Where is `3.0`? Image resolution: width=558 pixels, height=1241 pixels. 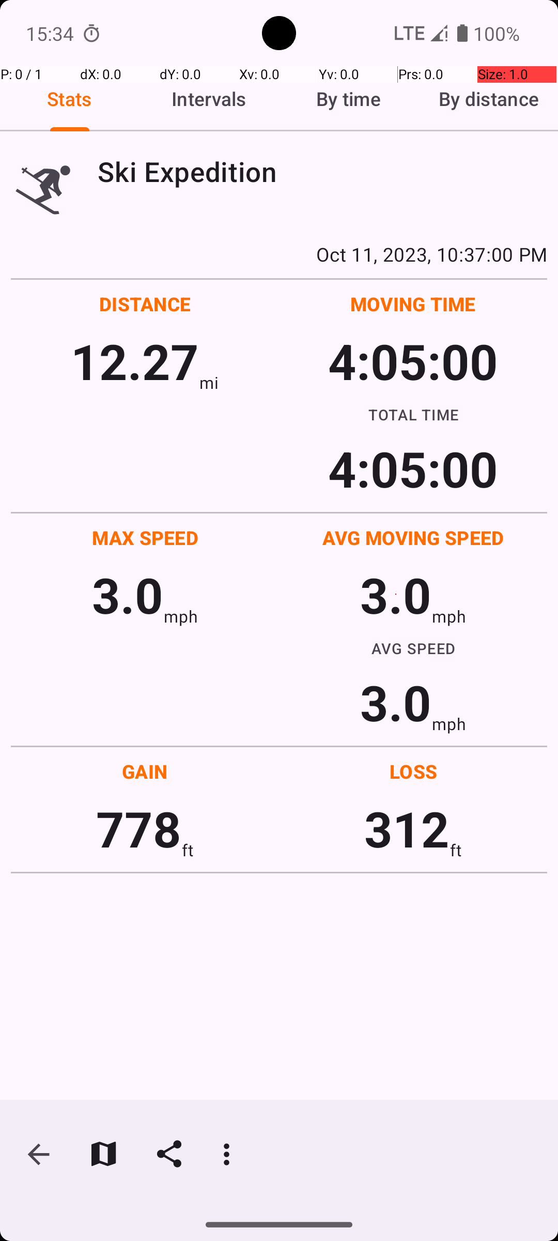 3.0 is located at coordinates (128, 595).